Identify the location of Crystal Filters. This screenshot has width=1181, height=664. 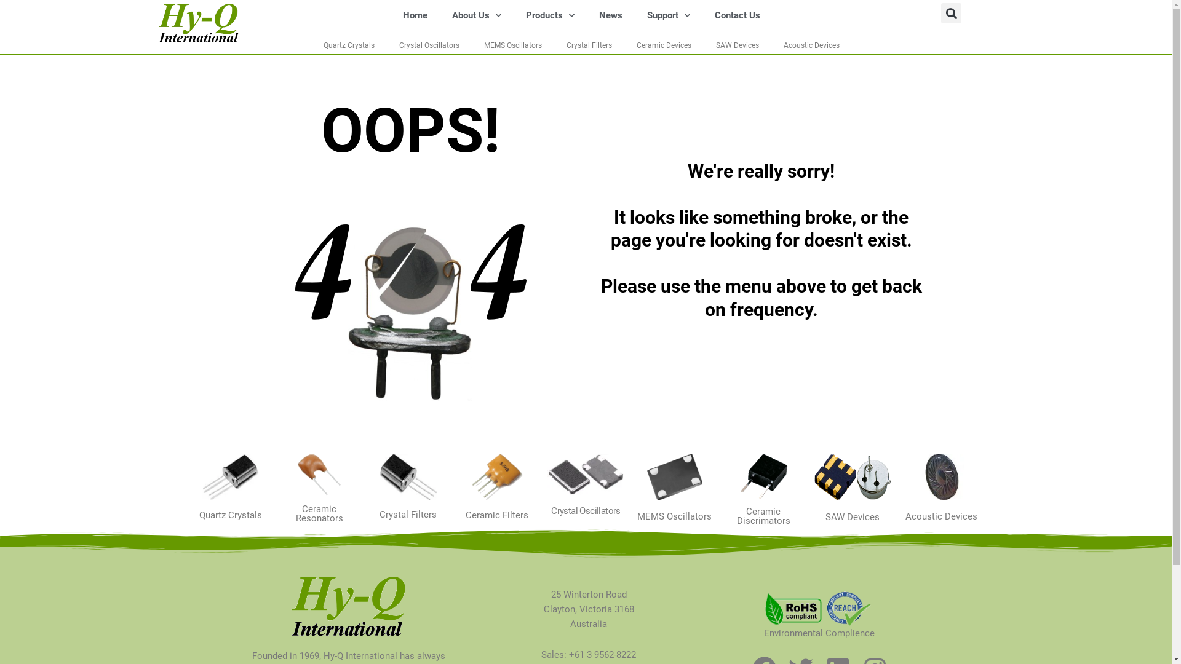
(589, 45).